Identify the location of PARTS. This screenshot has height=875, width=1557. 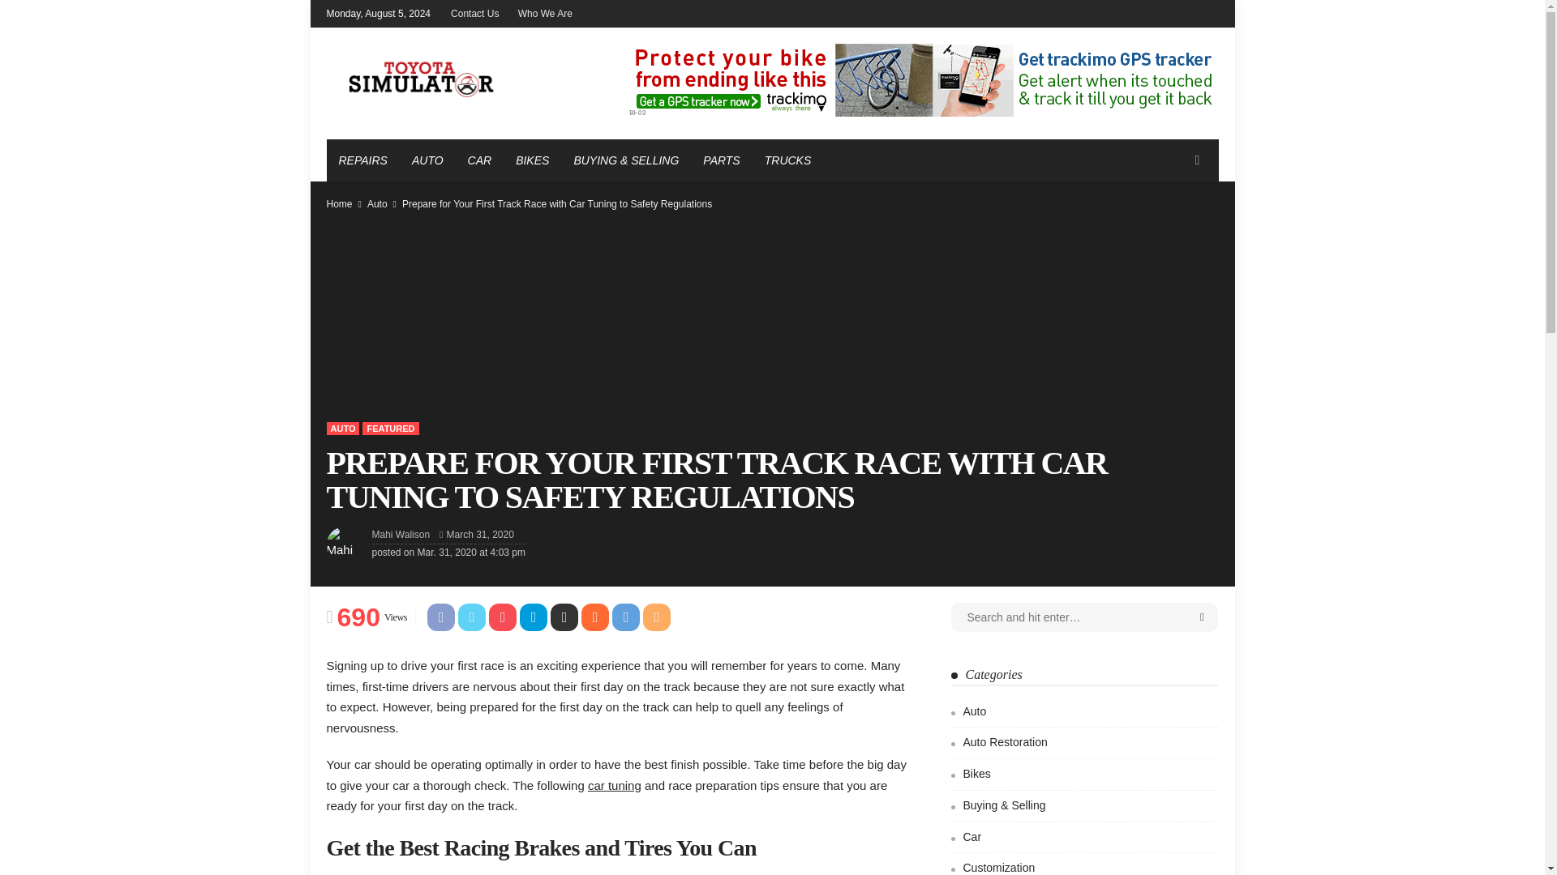
(722, 160).